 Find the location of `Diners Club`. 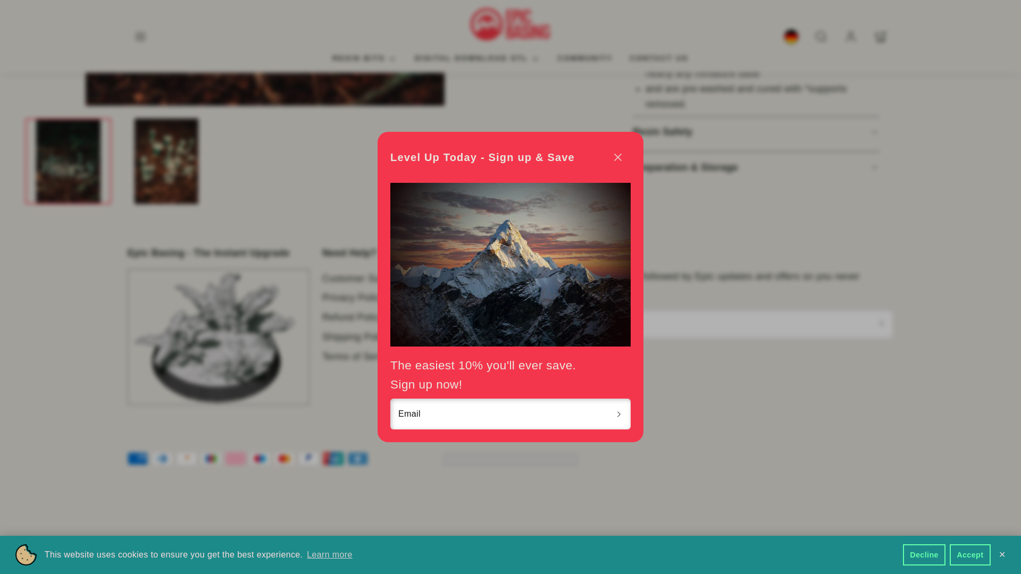

Diners Club is located at coordinates (162, 458).